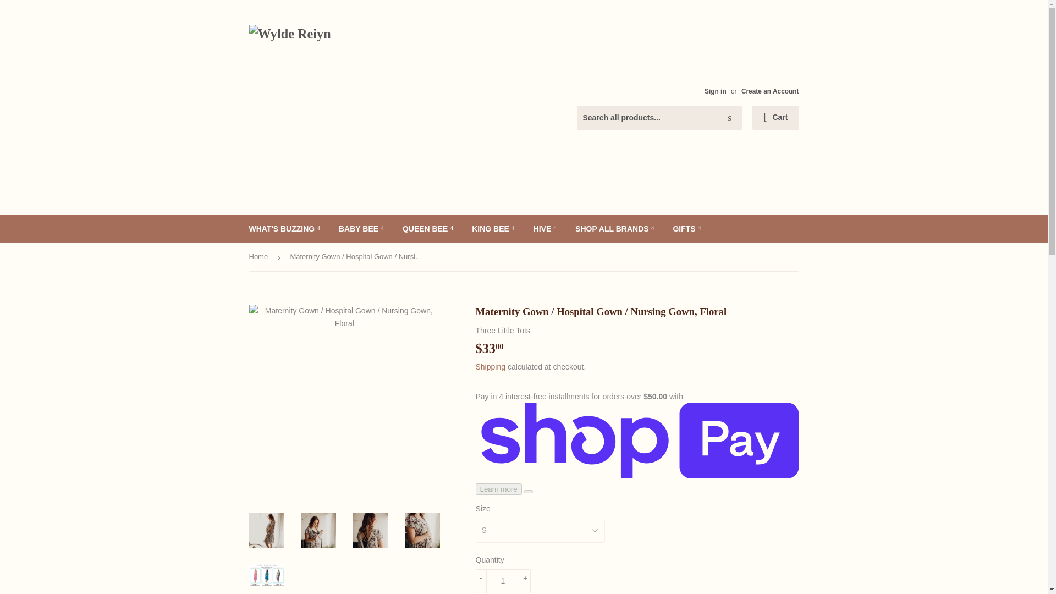 Image resolution: width=1056 pixels, height=594 pixels. What do you see at coordinates (770, 91) in the screenshot?
I see `Create an Account` at bounding box center [770, 91].